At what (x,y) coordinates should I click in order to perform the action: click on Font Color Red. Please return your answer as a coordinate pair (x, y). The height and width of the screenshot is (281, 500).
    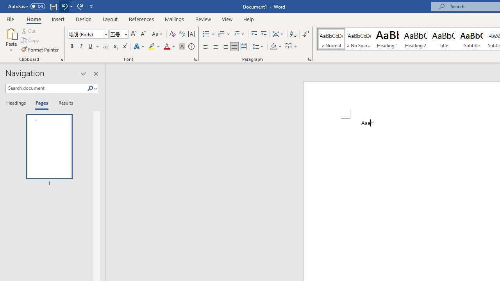
    Looking at the image, I should click on (166, 47).